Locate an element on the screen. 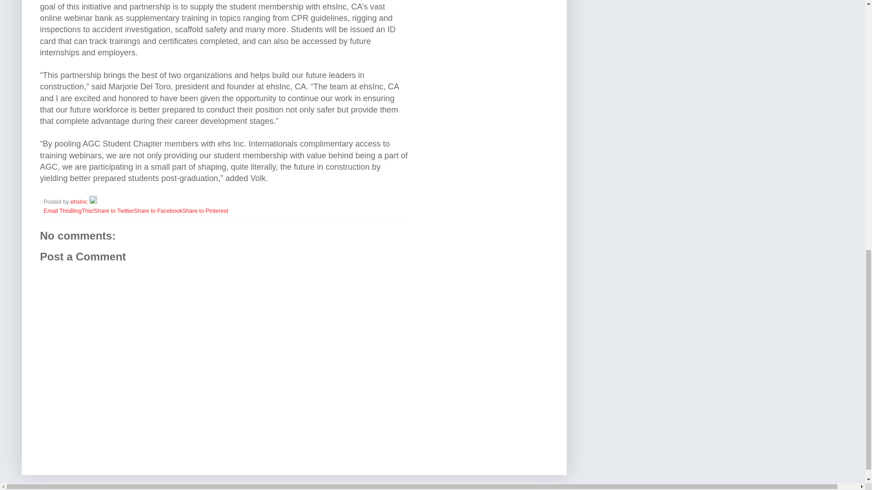  Edit Post is located at coordinates (93, 202).